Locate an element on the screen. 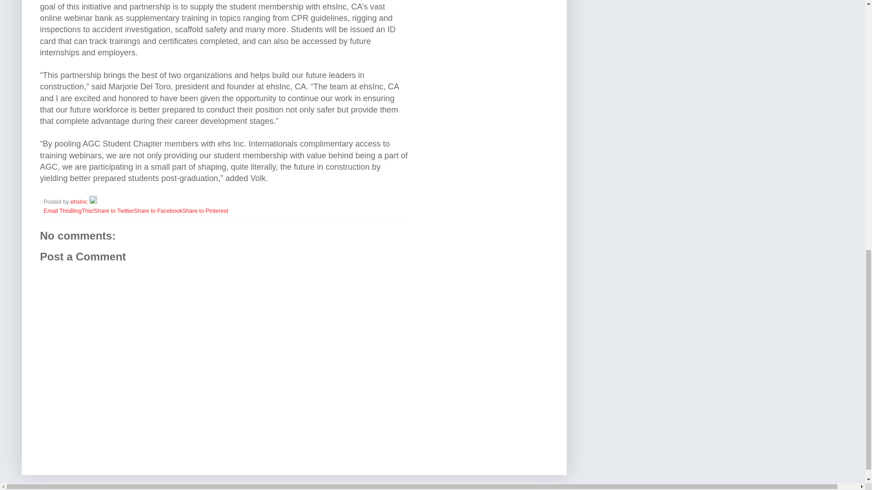  Edit Post is located at coordinates (93, 202).